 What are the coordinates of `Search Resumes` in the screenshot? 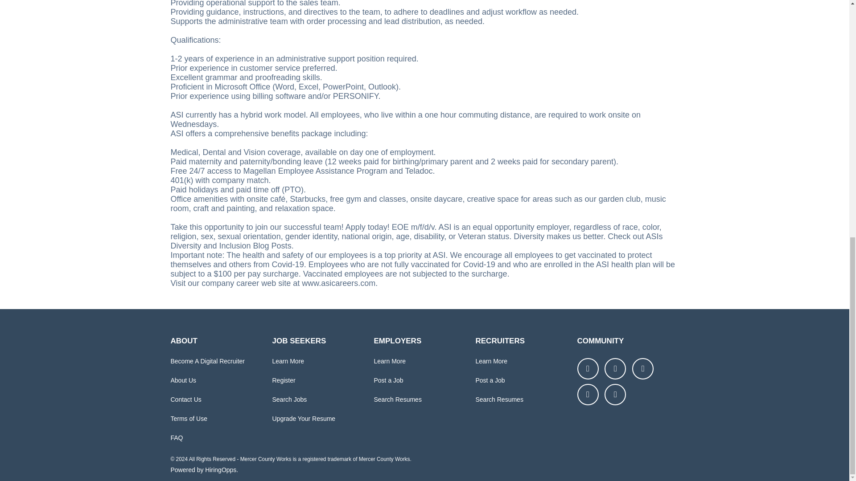 It's located at (397, 399).